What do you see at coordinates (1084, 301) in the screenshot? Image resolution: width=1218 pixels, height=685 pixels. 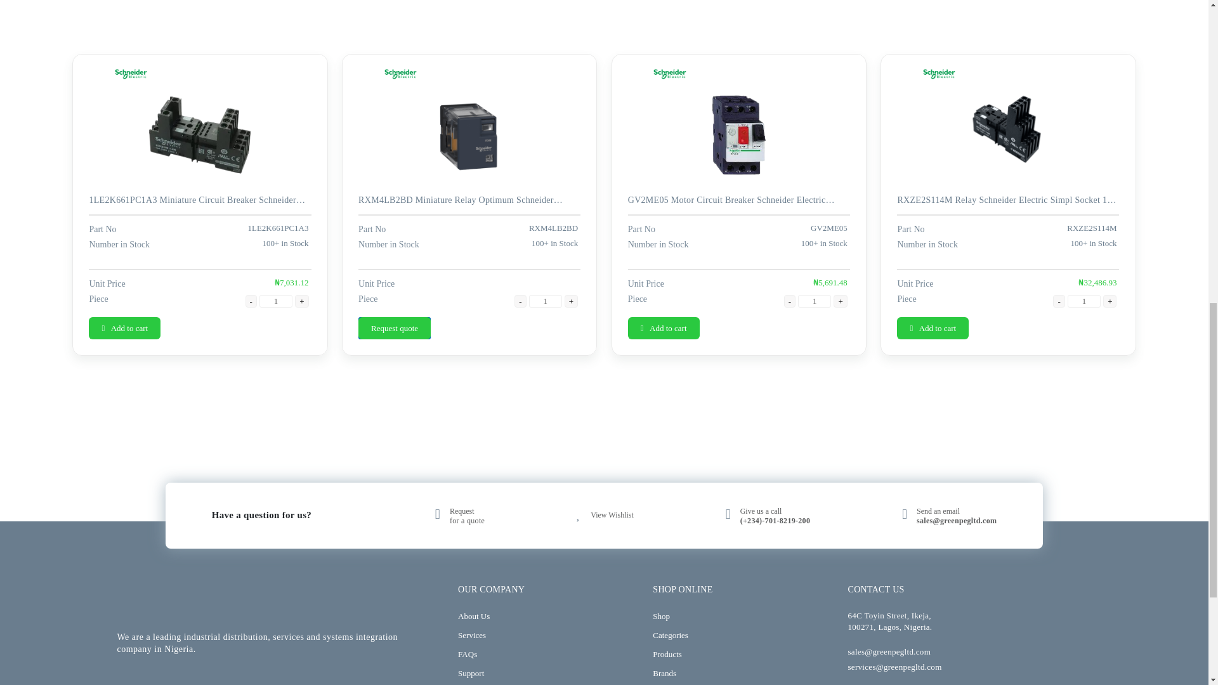 I see `Qty` at bounding box center [1084, 301].